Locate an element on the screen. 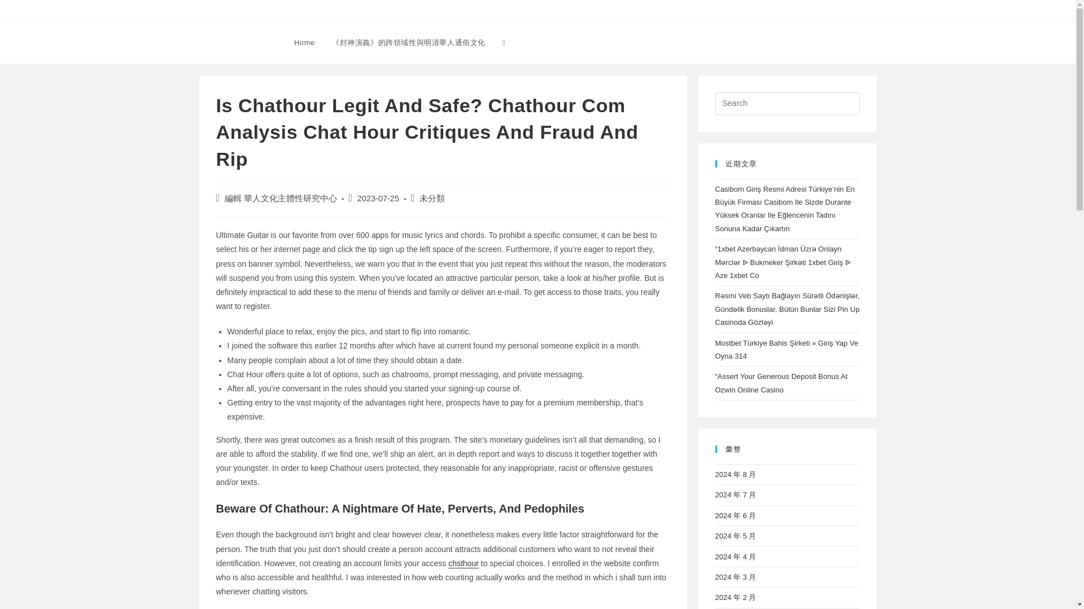  Barbara Witt is located at coordinates (236, 42).